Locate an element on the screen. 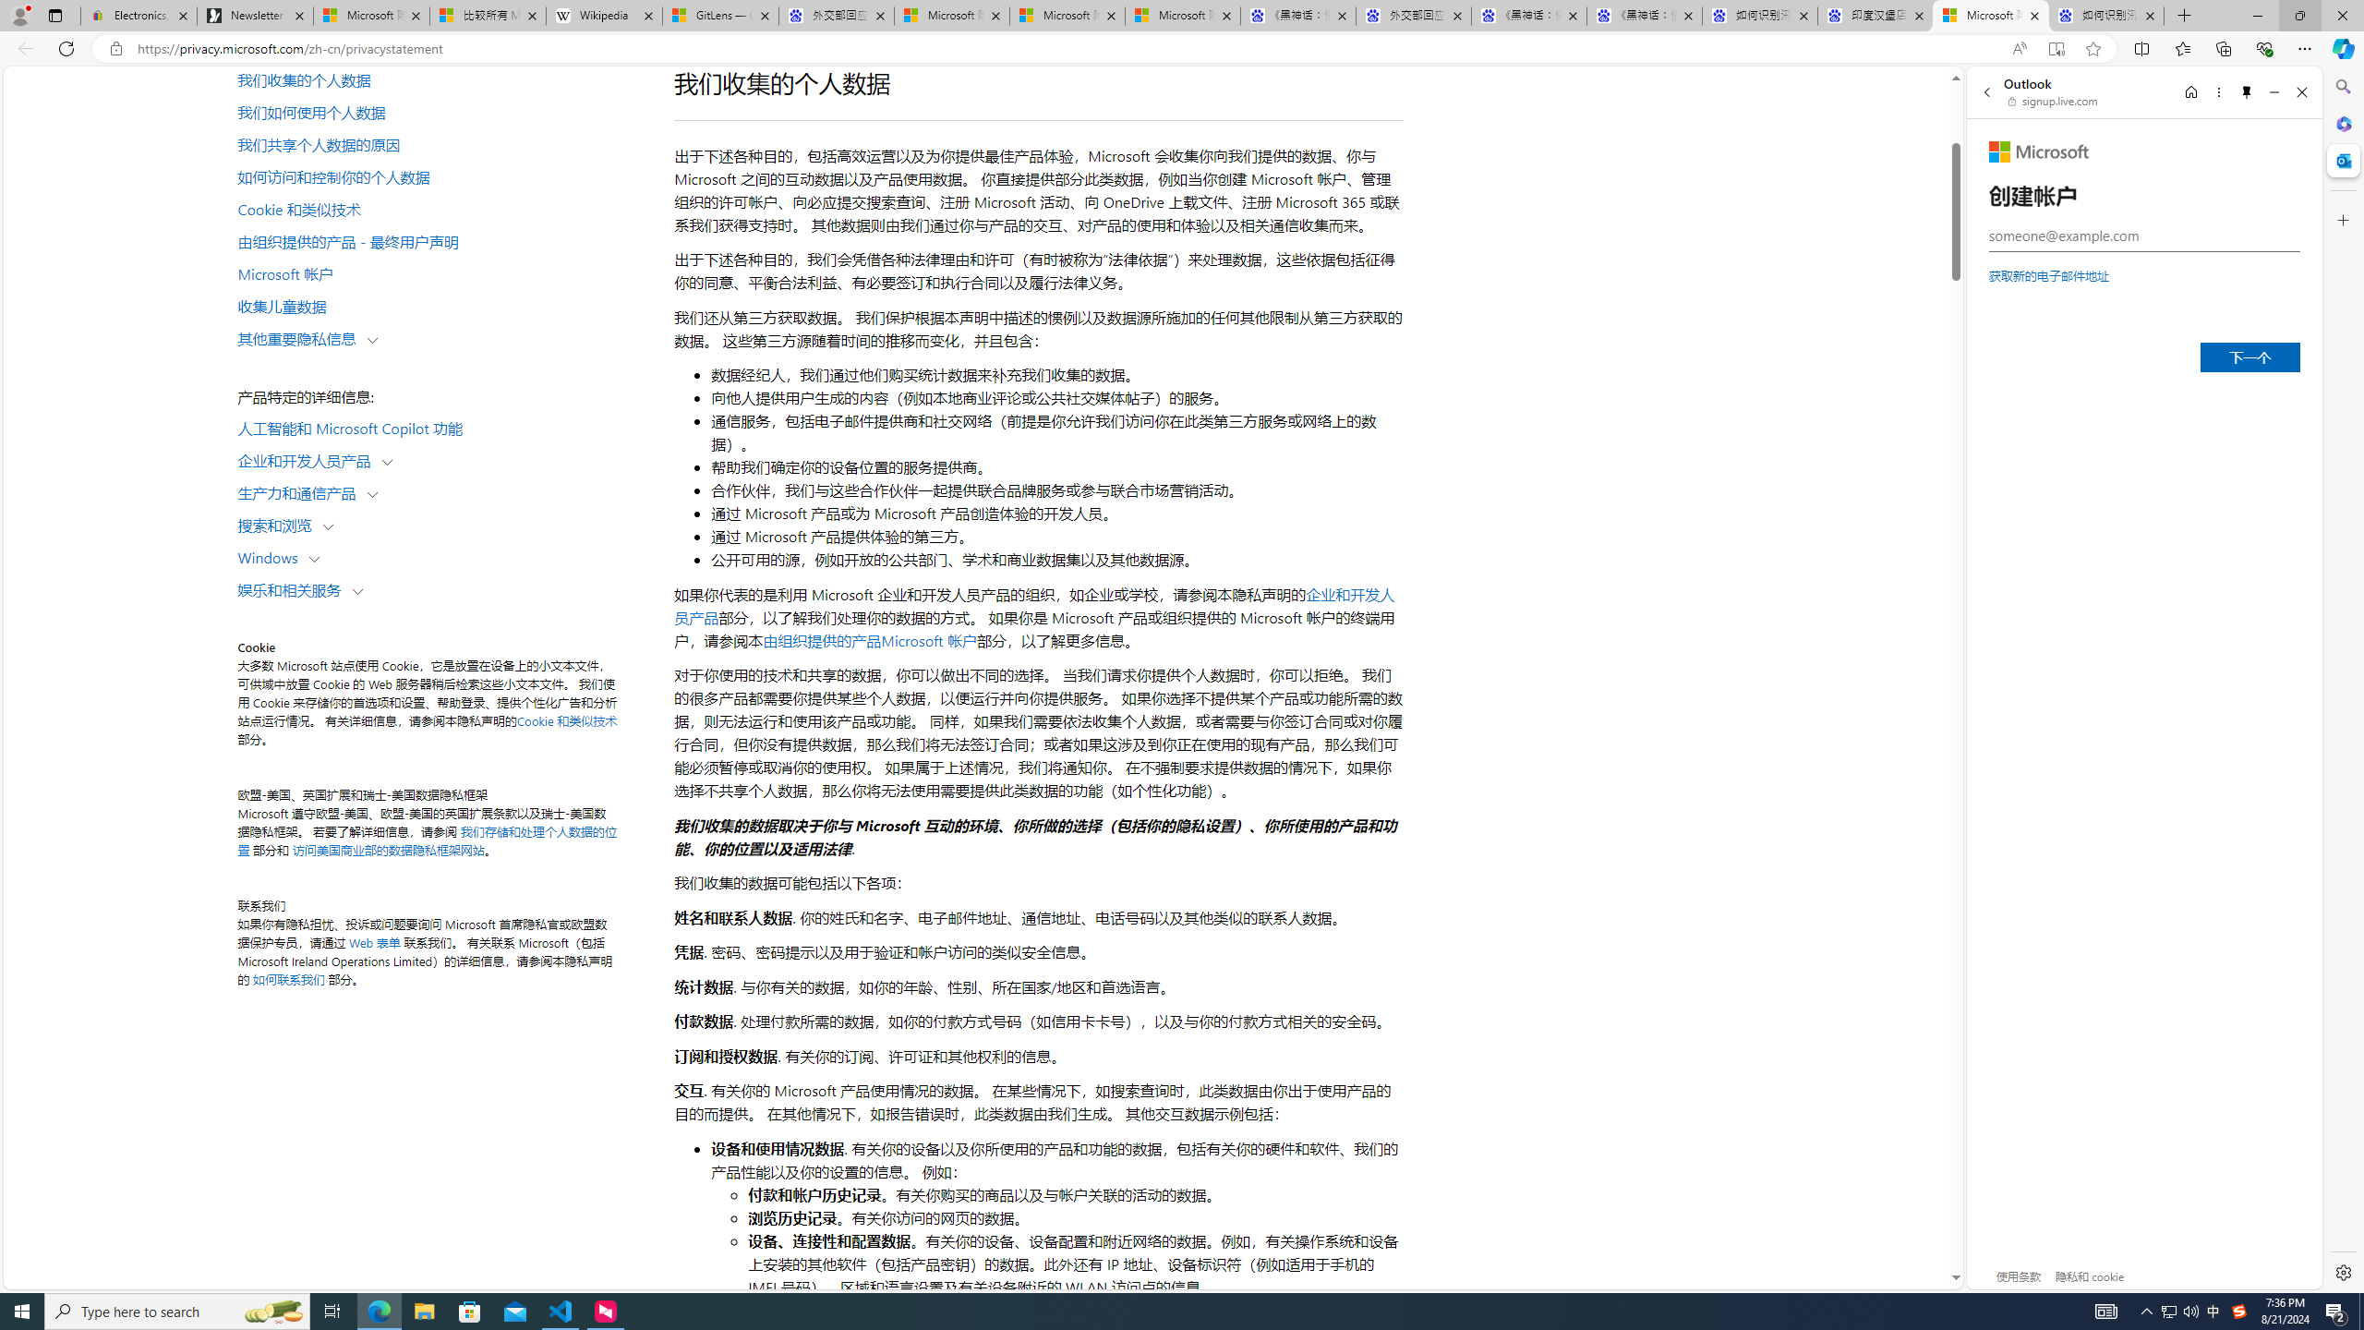 The width and height of the screenshot is (2364, 1330). Windows is located at coordinates (271, 556).